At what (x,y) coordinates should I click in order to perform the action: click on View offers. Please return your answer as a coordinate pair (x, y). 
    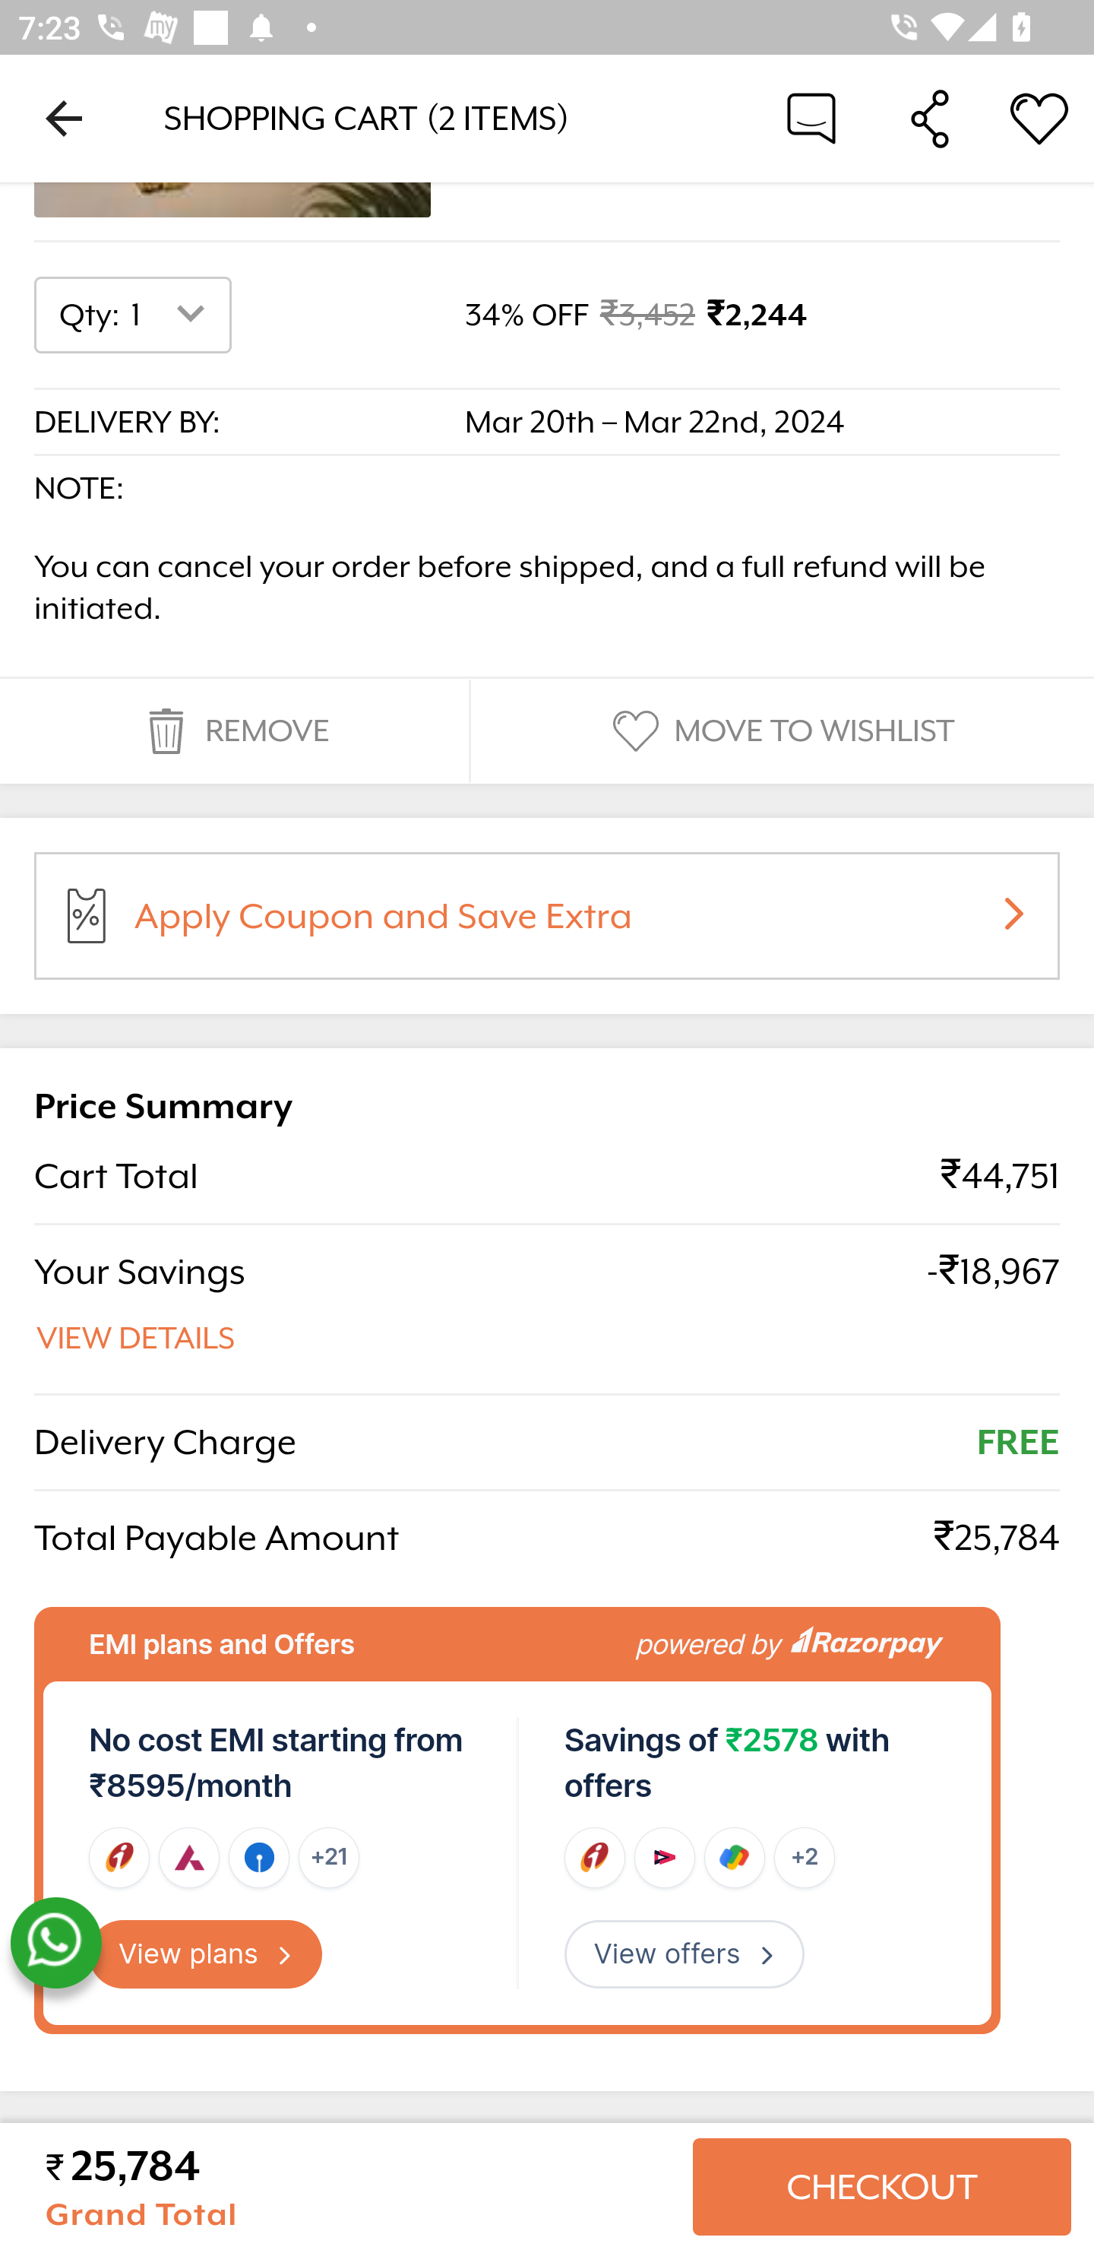
    Looking at the image, I should click on (684, 1955).